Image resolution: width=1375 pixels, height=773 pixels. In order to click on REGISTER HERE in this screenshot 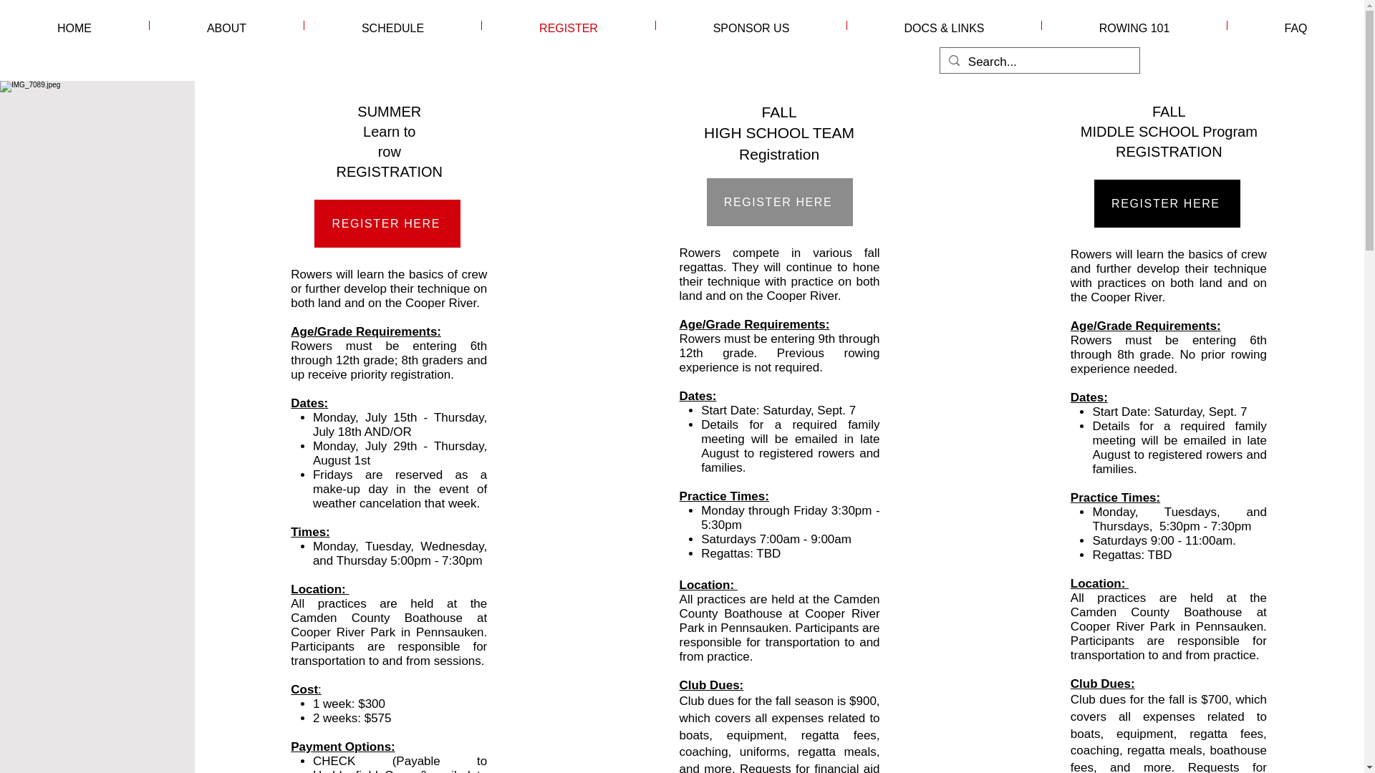, I will do `click(1167, 203)`.